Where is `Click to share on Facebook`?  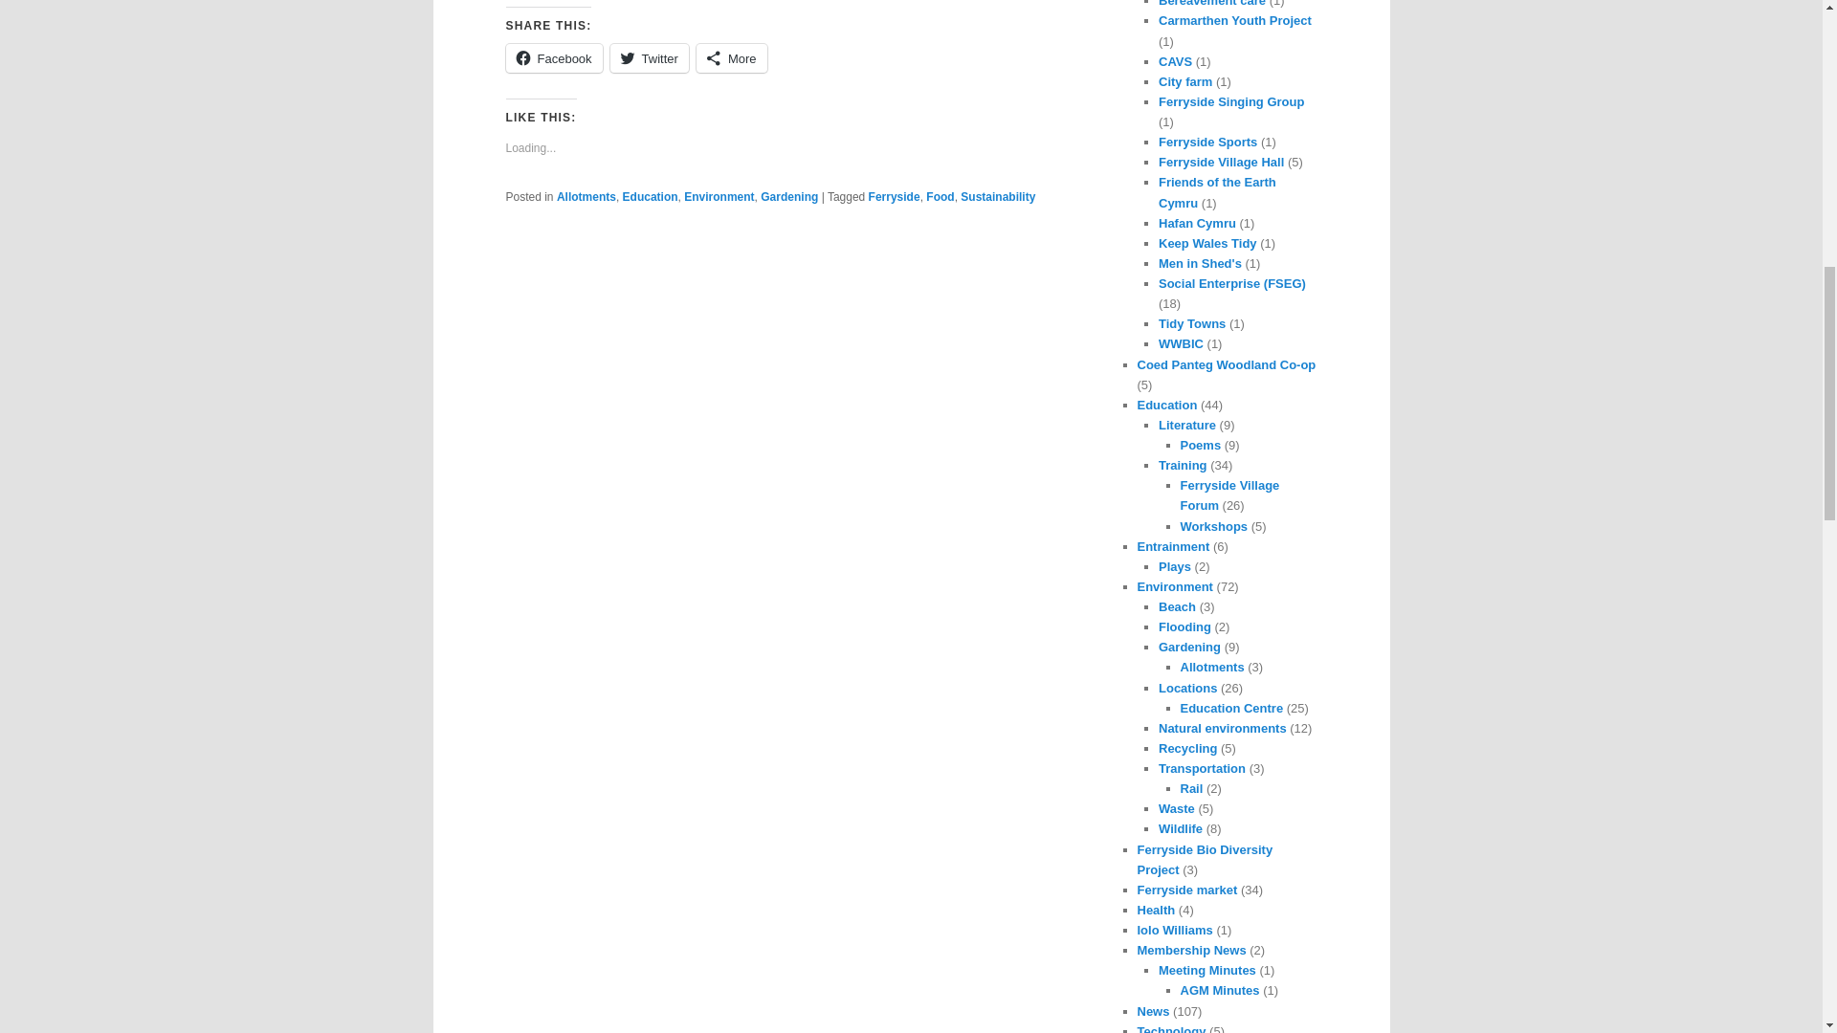
Click to share on Facebook is located at coordinates (553, 57).